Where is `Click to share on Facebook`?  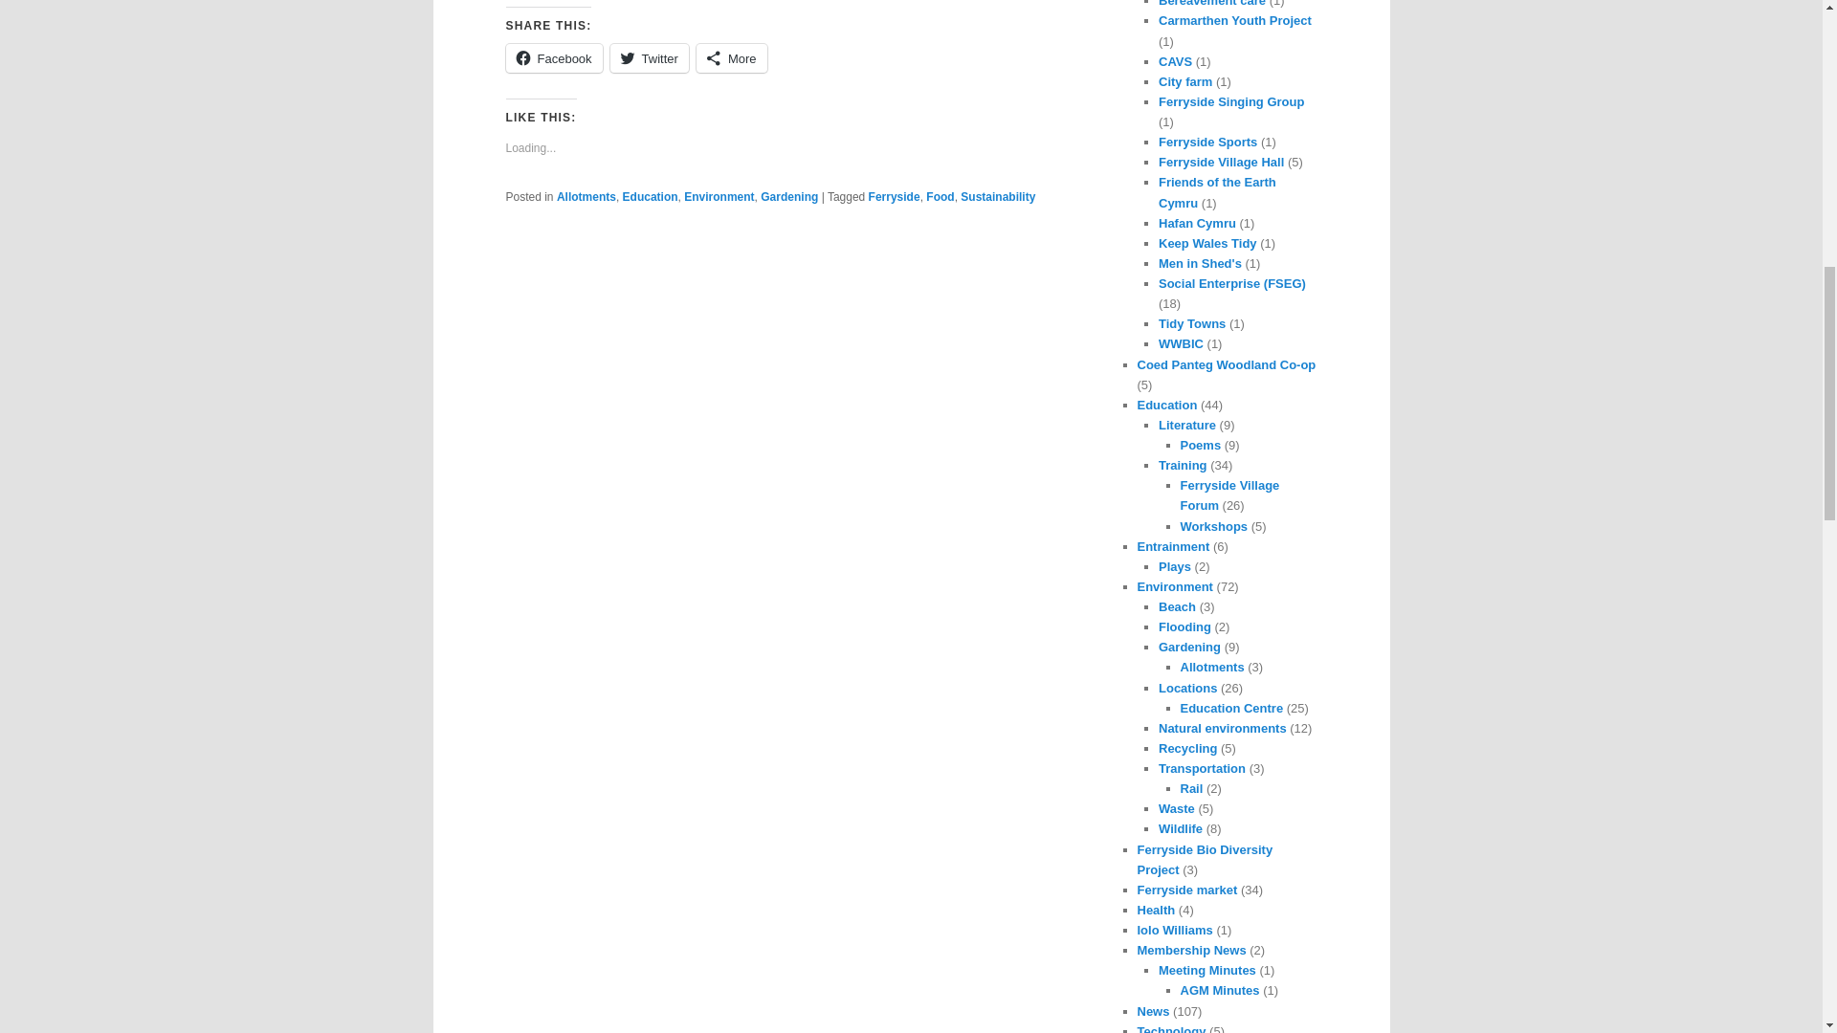
Click to share on Facebook is located at coordinates (553, 57).